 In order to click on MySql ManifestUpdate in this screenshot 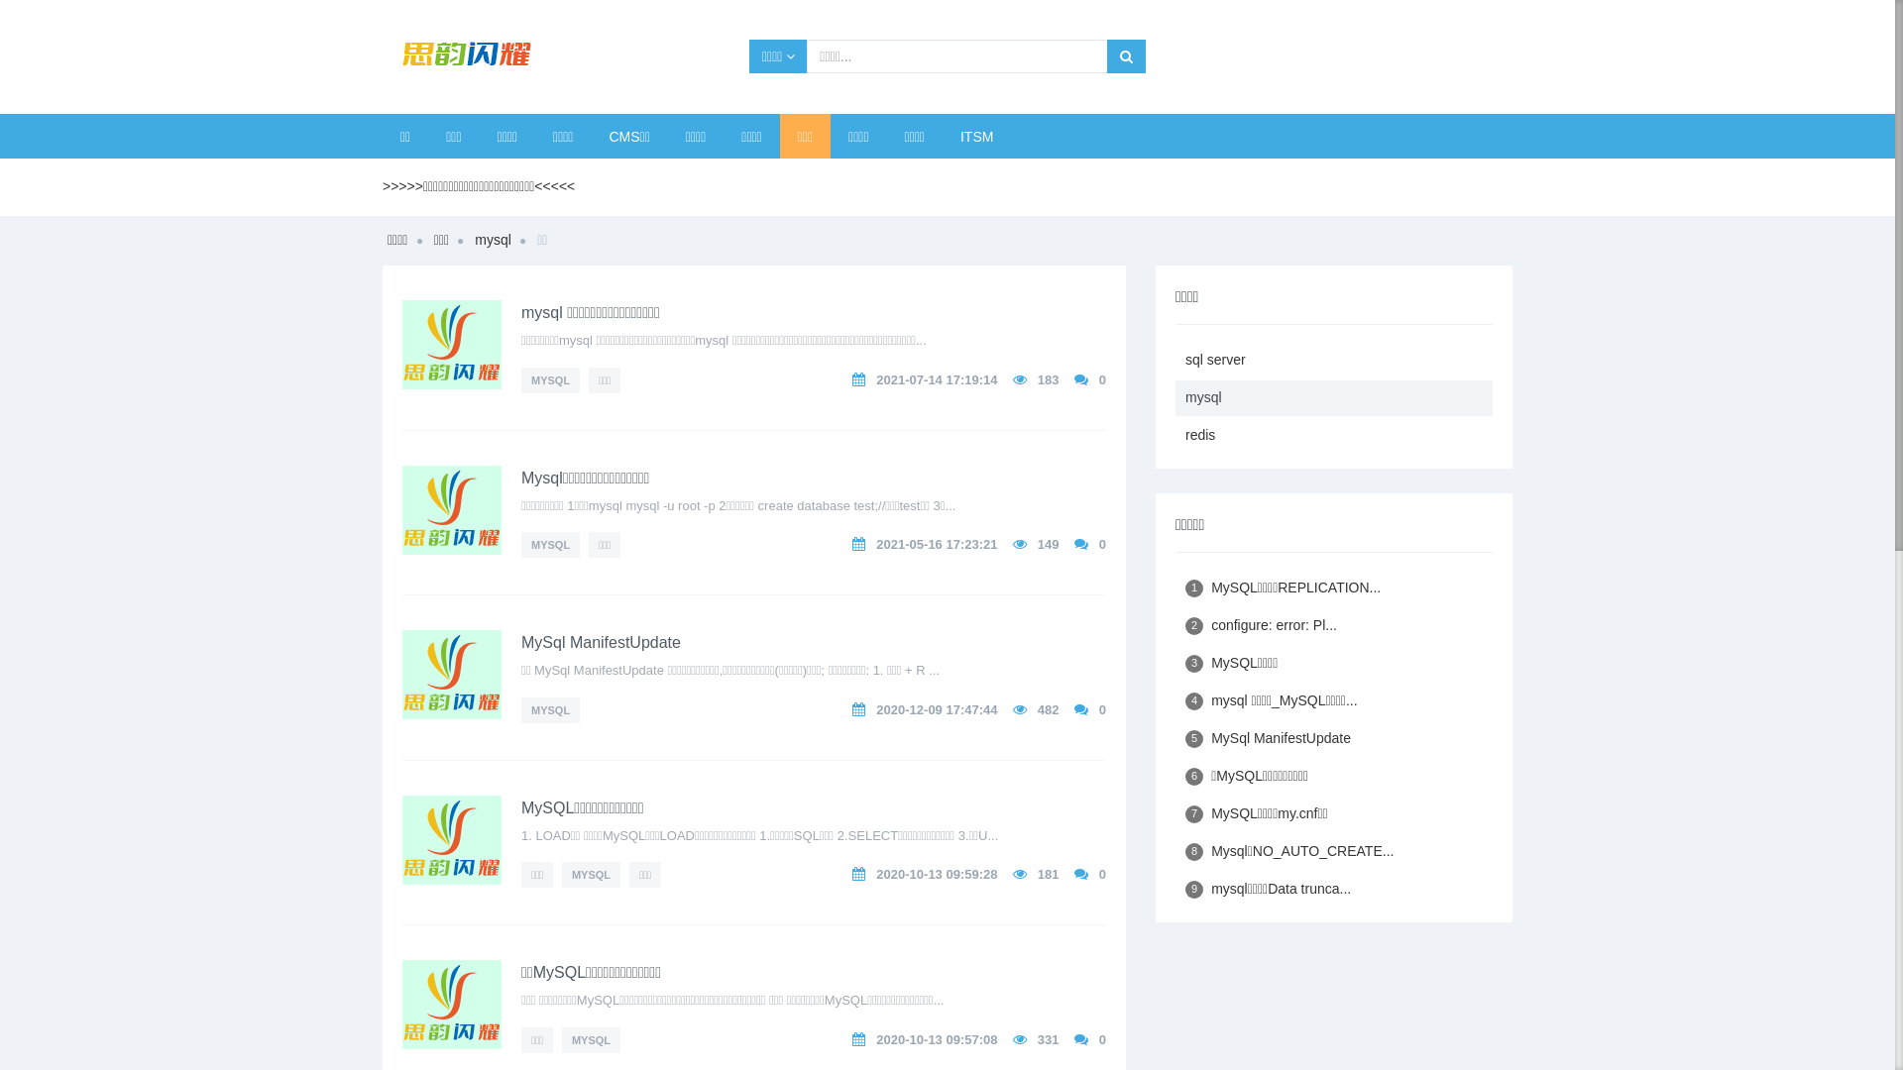, I will do `click(601, 642)`.